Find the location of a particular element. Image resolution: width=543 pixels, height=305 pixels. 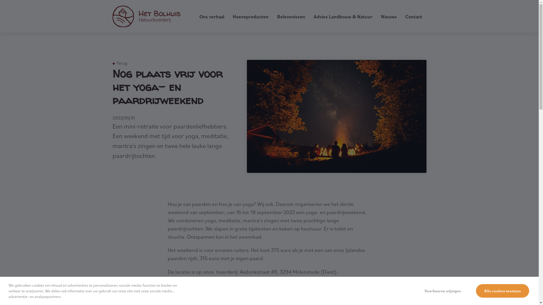

Hoeveproducten is located at coordinates (251, 17).